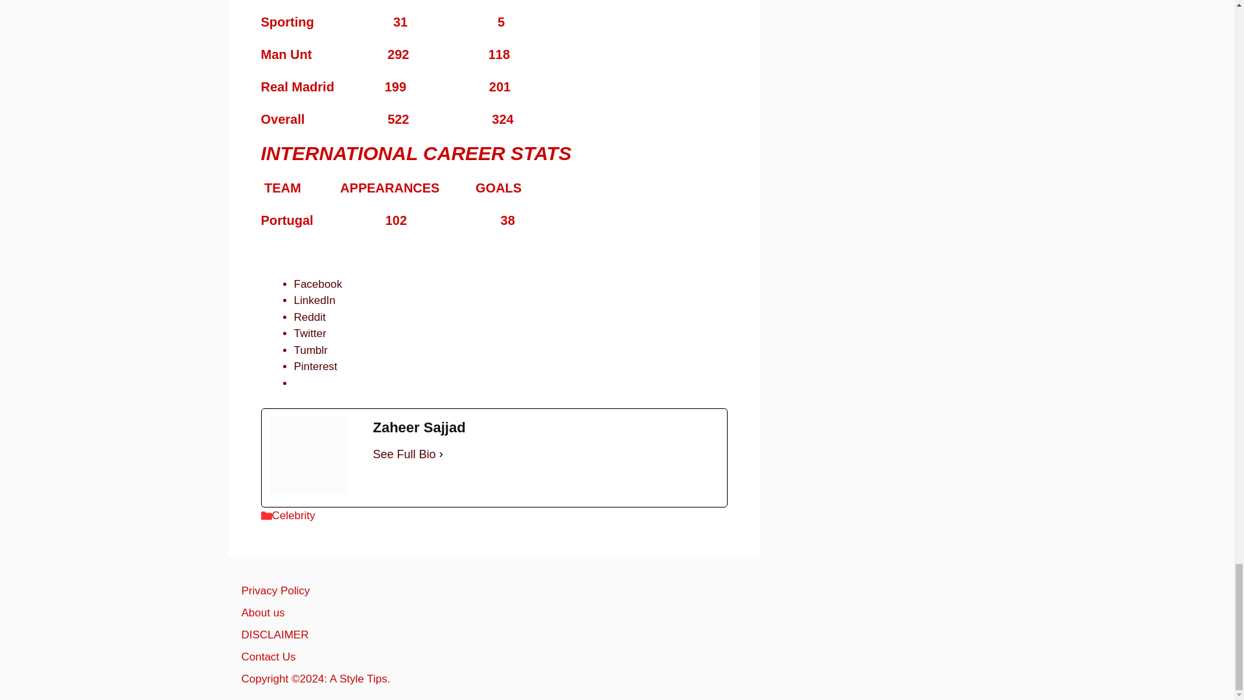 The width and height of the screenshot is (1244, 700). I want to click on Twitter, so click(310, 333).